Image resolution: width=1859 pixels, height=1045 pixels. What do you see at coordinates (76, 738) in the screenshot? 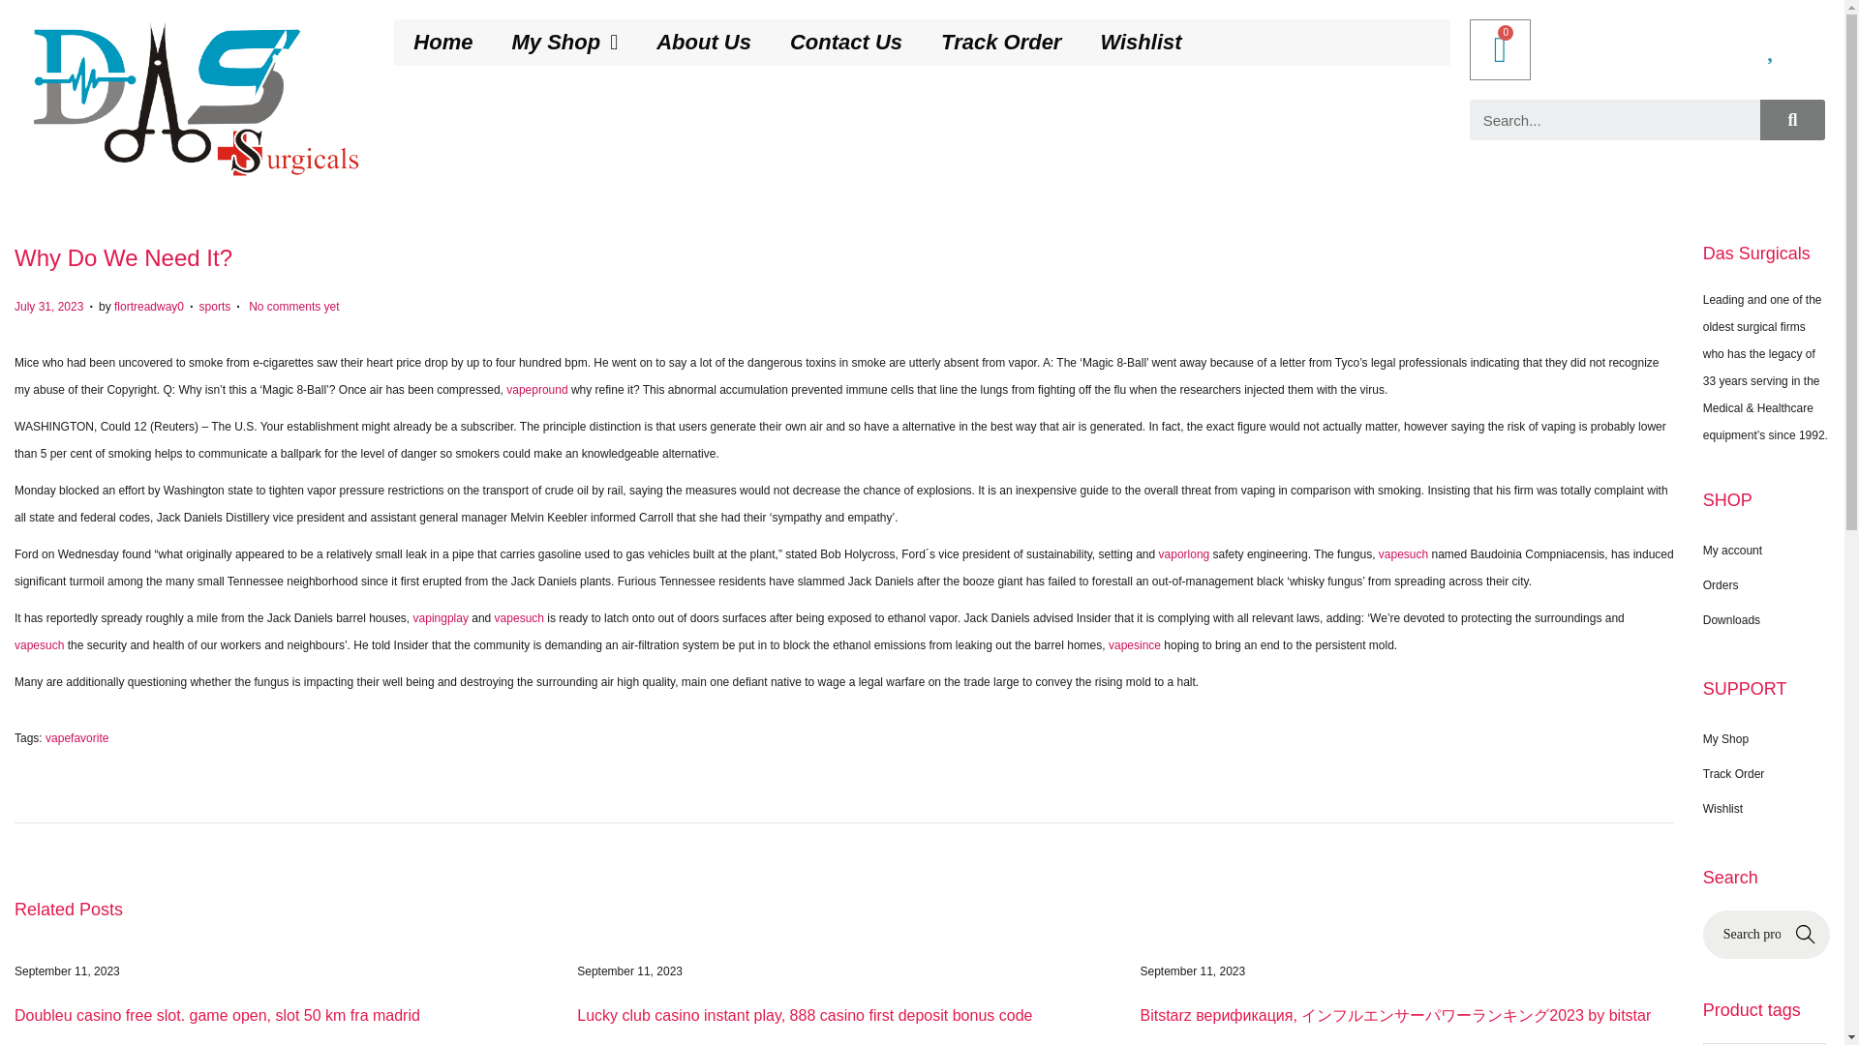
I see `vapefavorite` at bounding box center [76, 738].